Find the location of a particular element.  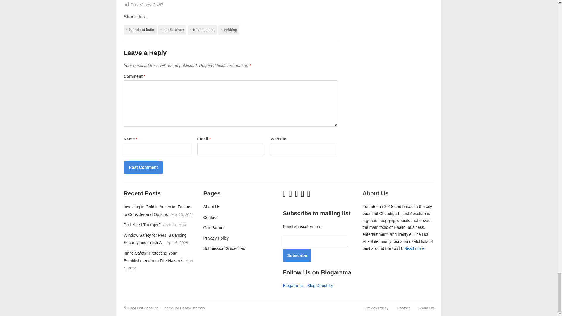

Subscribe is located at coordinates (297, 255).